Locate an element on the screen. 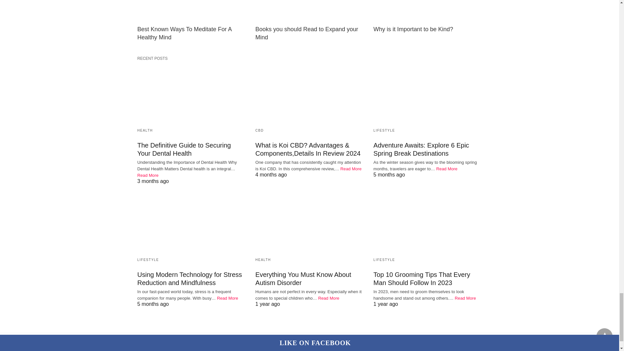 Image resolution: width=624 pixels, height=351 pixels. Best Known Ways To Meditate For A Healthy Mind is located at coordinates (184, 33).